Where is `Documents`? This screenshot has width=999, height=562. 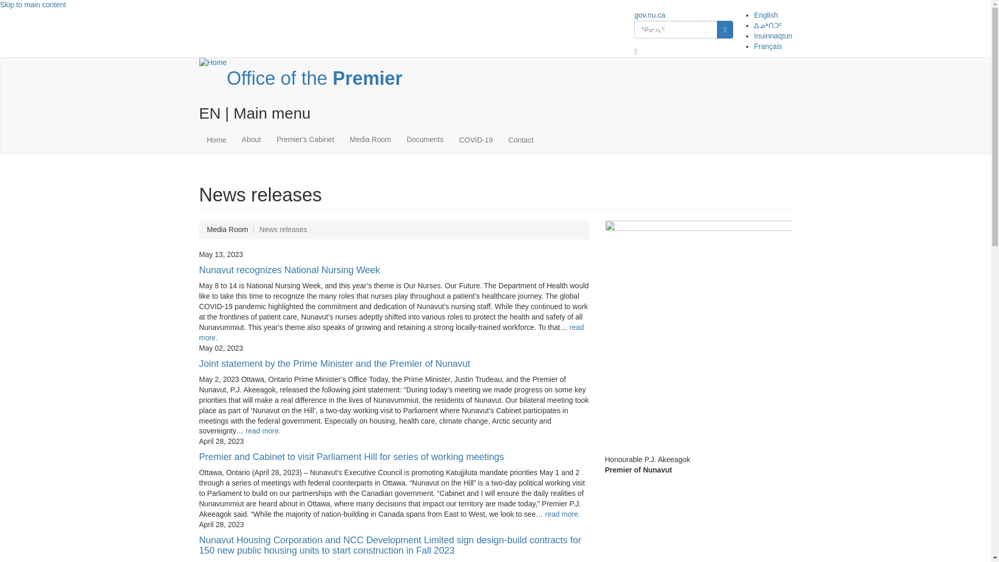
Documents is located at coordinates (425, 139).